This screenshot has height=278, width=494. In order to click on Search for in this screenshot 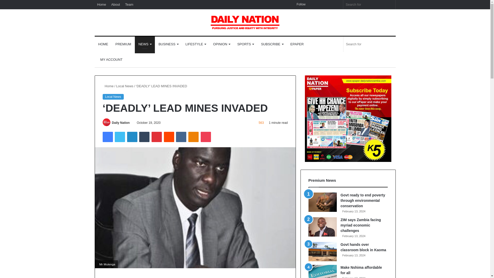, I will do `click(369, 44)`.